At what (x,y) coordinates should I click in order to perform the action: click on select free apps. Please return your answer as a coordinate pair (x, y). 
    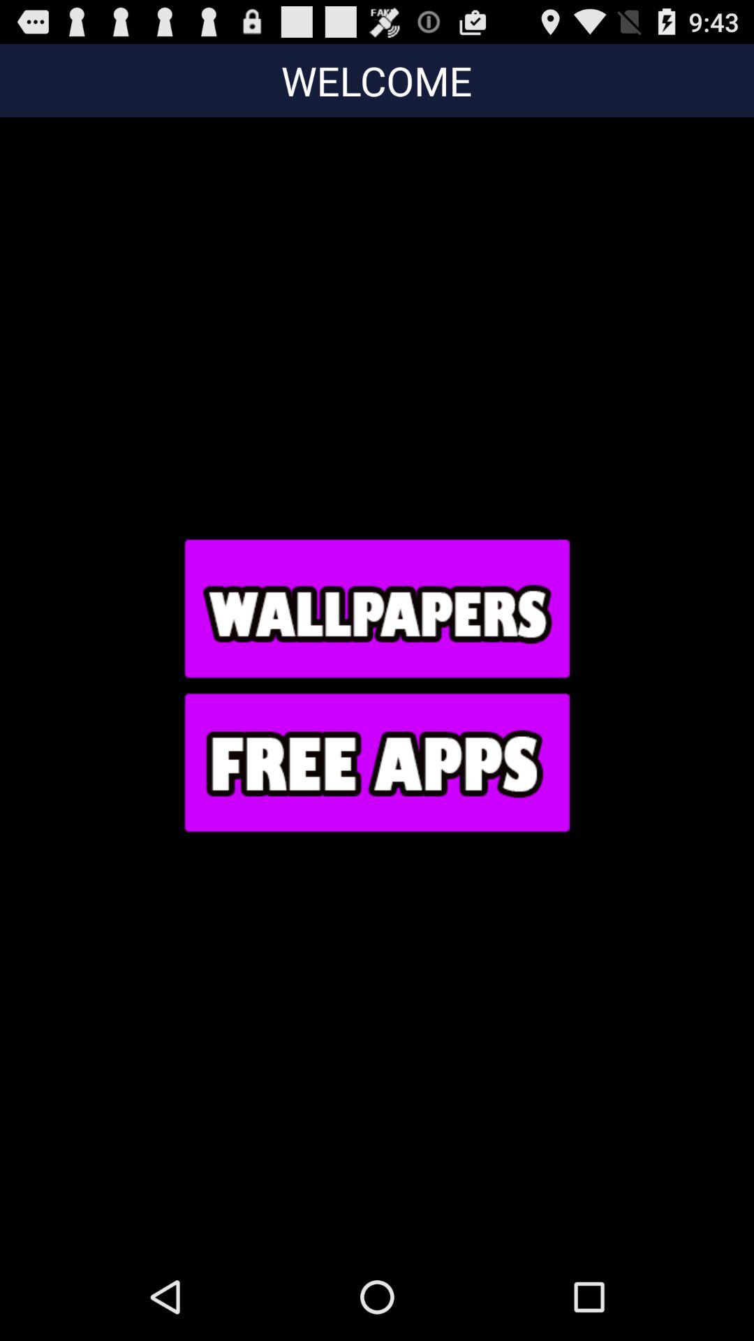
    Looking at the image, I should click on (376, 762).